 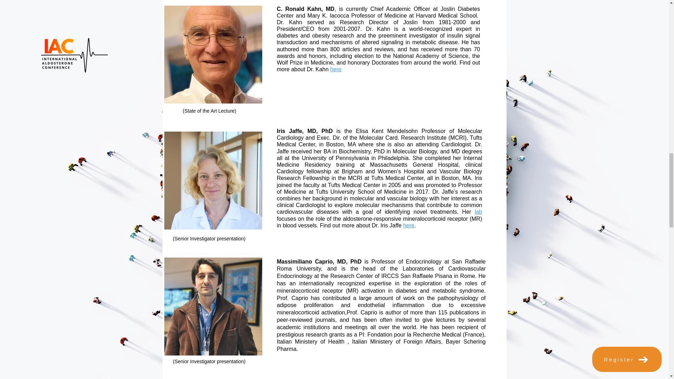 What do you see at coordinates (409, 225) in the screenshot?
I see `here` at bounding box center [409, 225].